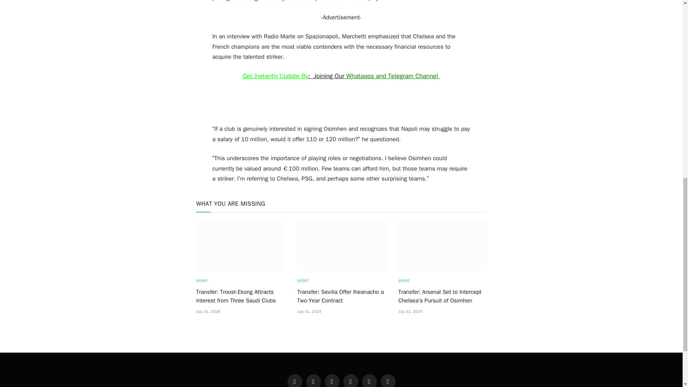 The width and height of the screenshot is (688, 387). Describe the element at coordinates (341, 247) in the screenshot. I see `Transfer: Sevilla Offer Iheanacho a Two-Year Contract` at that location.